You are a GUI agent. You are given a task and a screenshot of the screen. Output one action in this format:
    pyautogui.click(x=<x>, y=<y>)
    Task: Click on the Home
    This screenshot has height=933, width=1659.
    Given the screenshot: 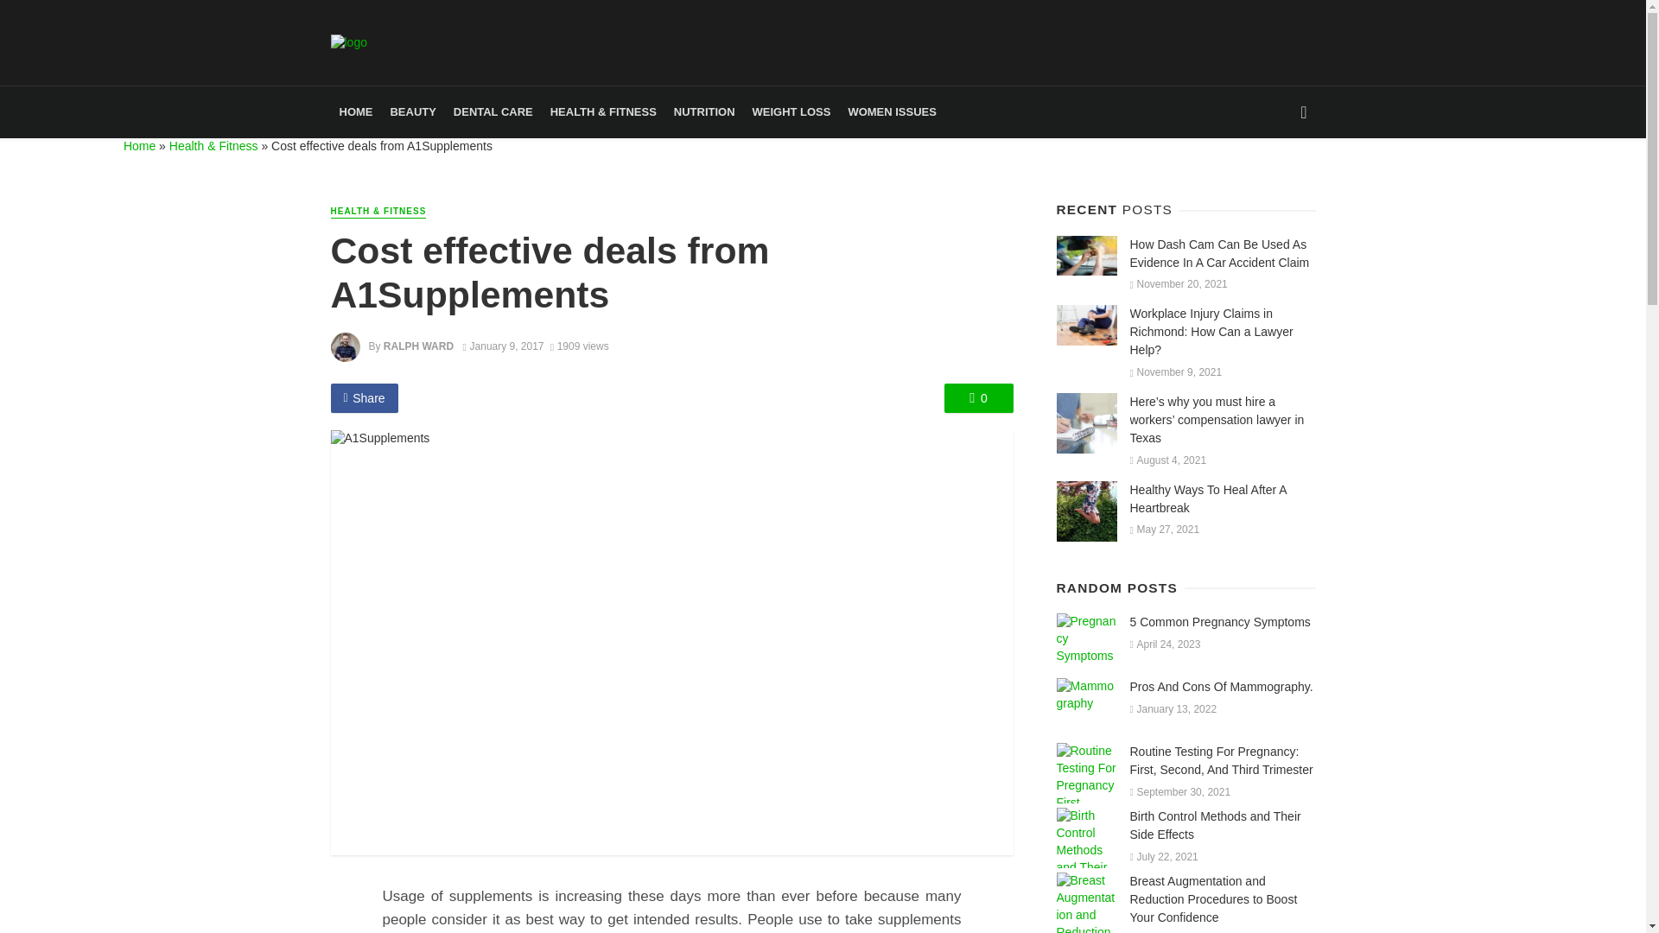 What is the action you would take?
    pyautogui.click(x=139, y=145)
    